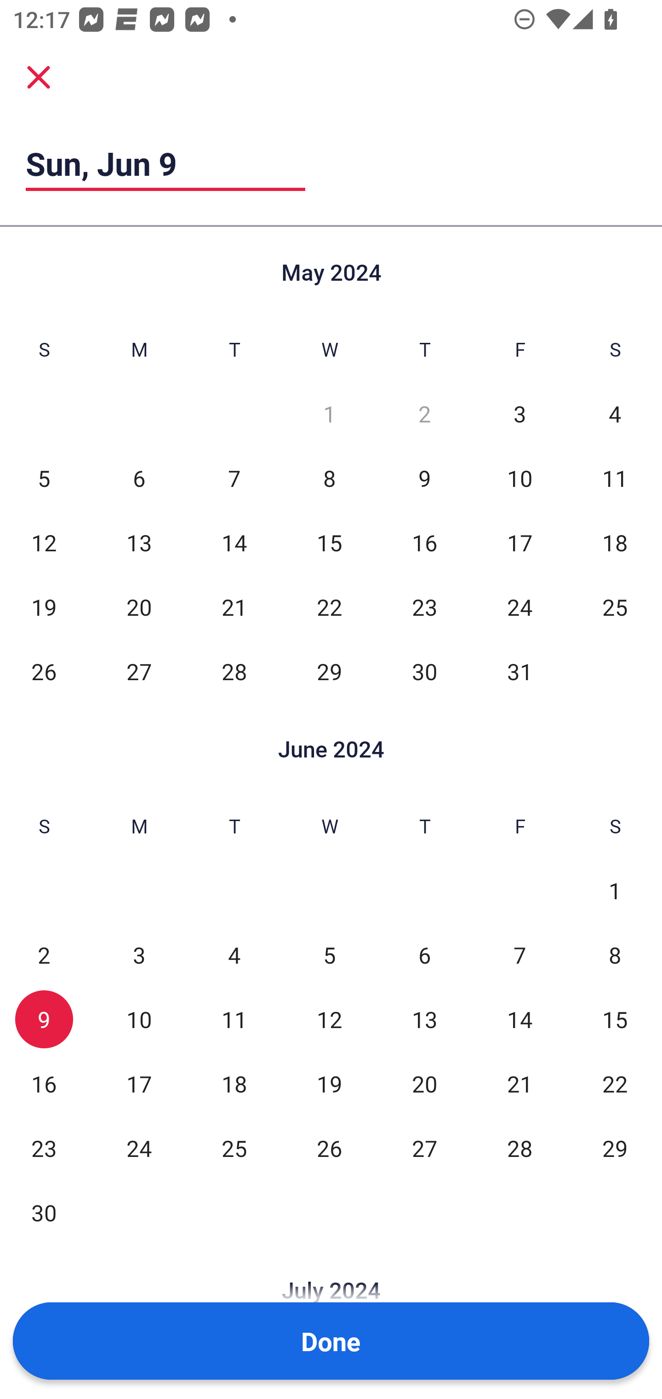 The height and width of the screenshot is (1399, 662). What do you see at coordinates (519, 478) in the screenshot?
I see `10 Fri, May 10, Not Selected` at bounding box center [519, 478].